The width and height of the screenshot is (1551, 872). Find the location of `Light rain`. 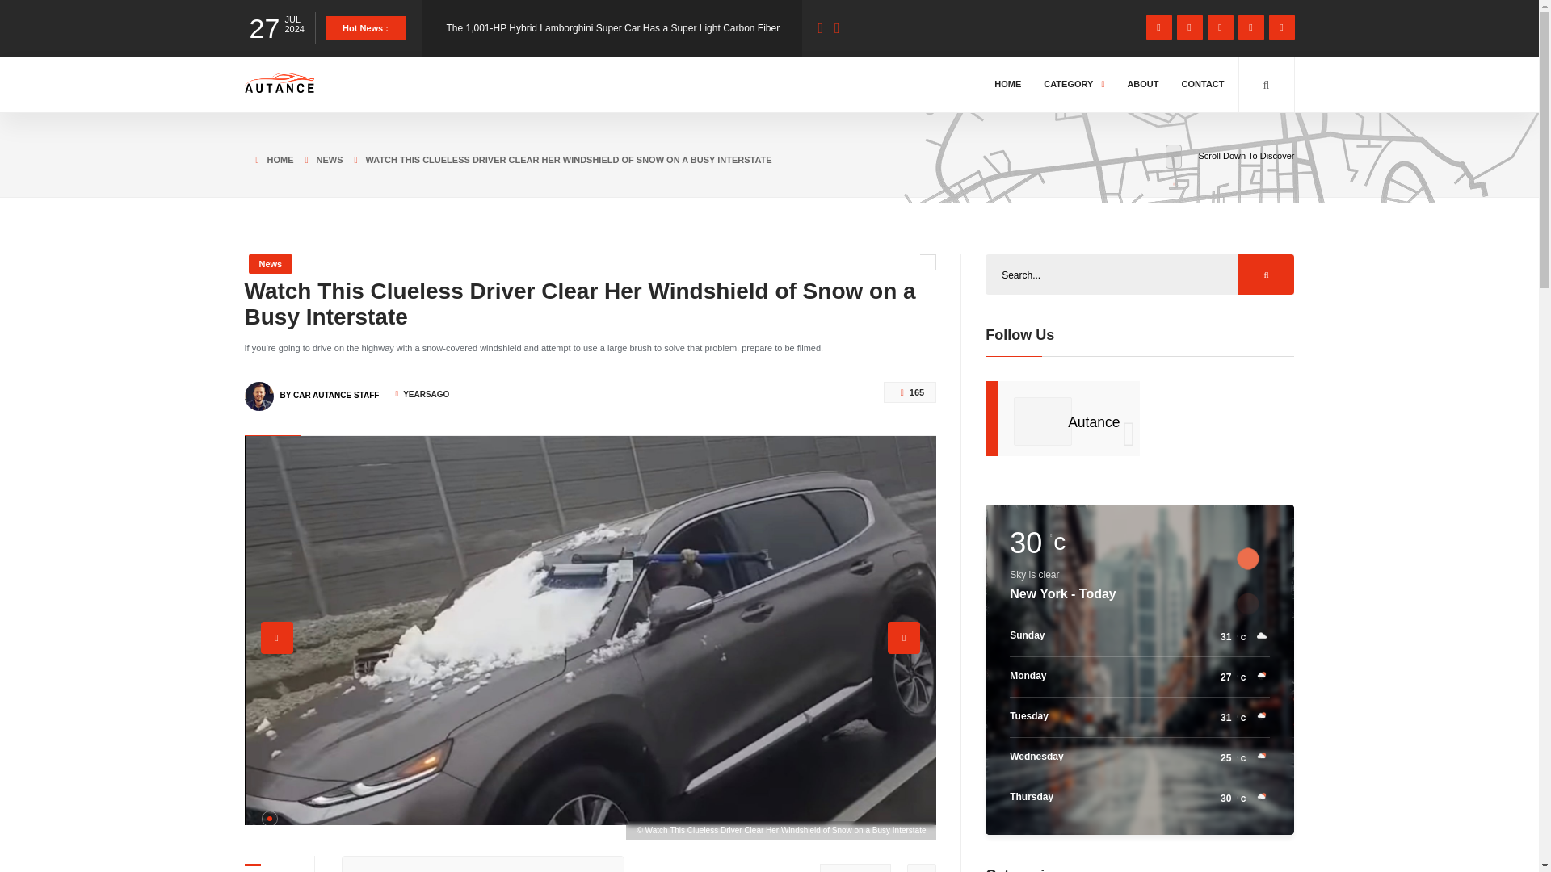

Light rain is located at coordinates (1262, 715).